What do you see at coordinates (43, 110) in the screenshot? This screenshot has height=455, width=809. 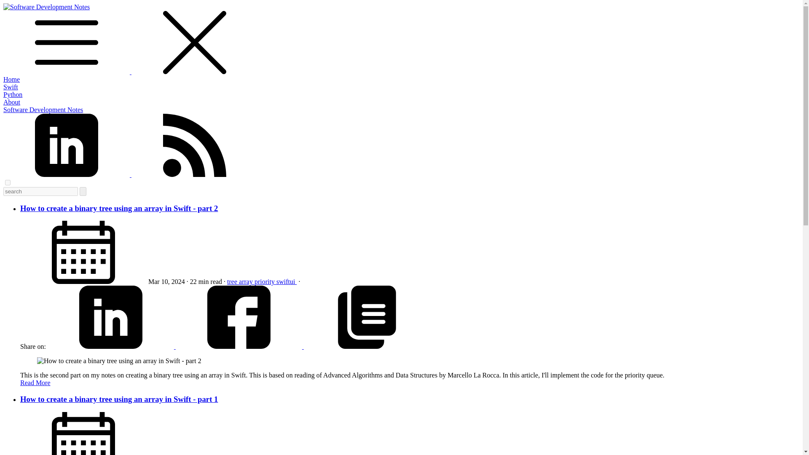 I see `Software Development Notes` at bounding box center [43, 110].